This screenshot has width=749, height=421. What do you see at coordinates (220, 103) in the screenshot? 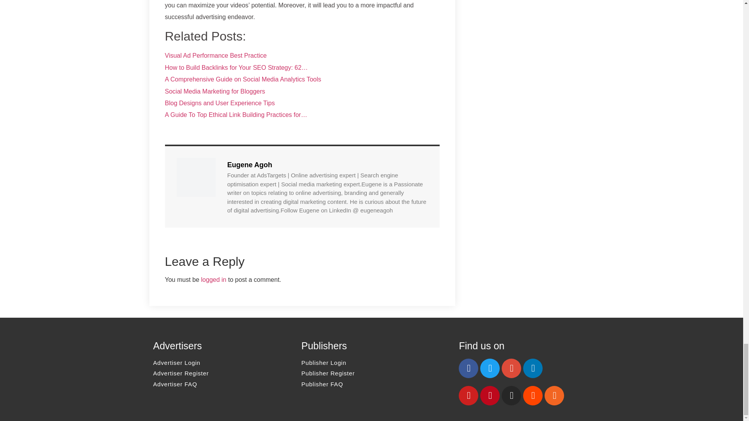
I see `Blog Designs and User Experience Tips` at bounding box center [220, 103].